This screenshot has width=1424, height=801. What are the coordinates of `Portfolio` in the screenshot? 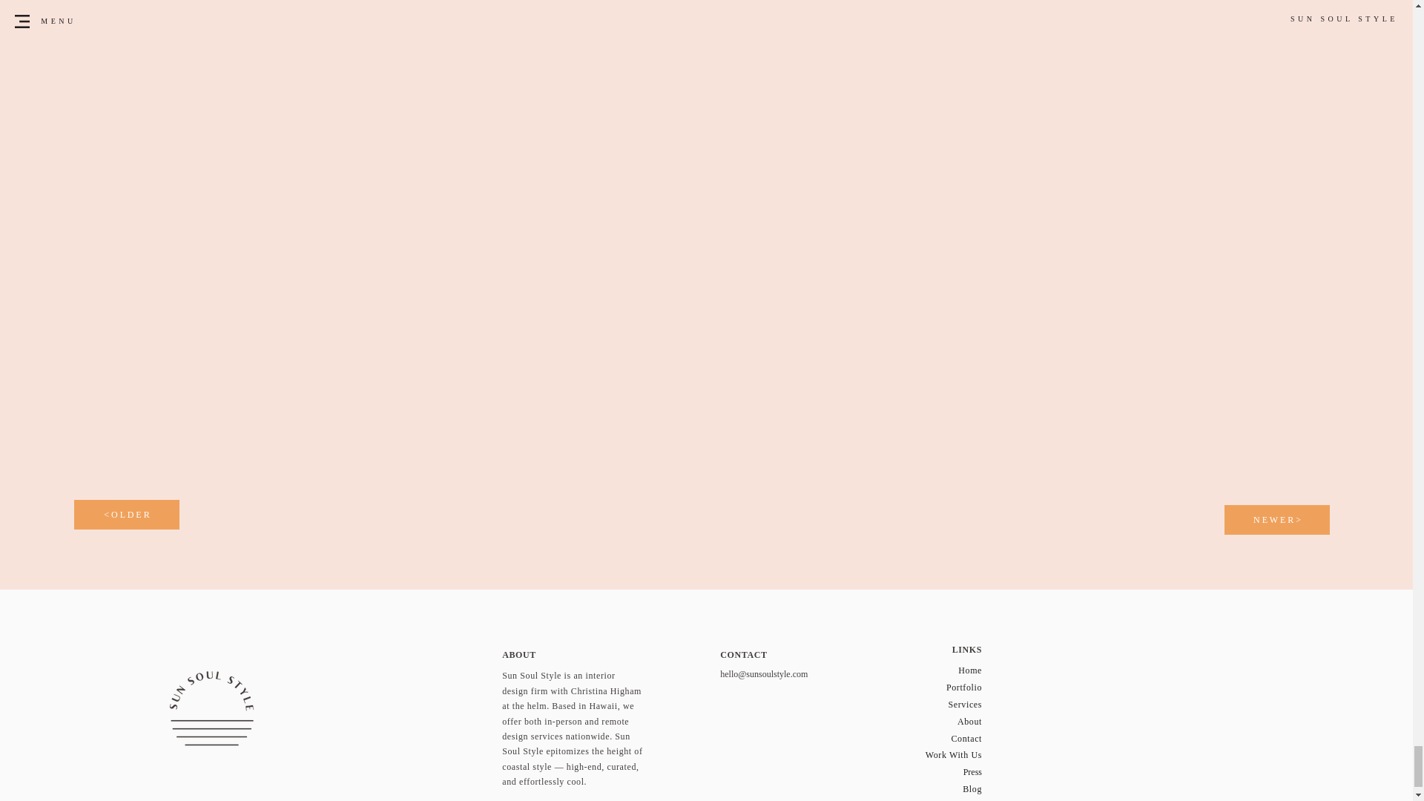 It's located at (964, 688).